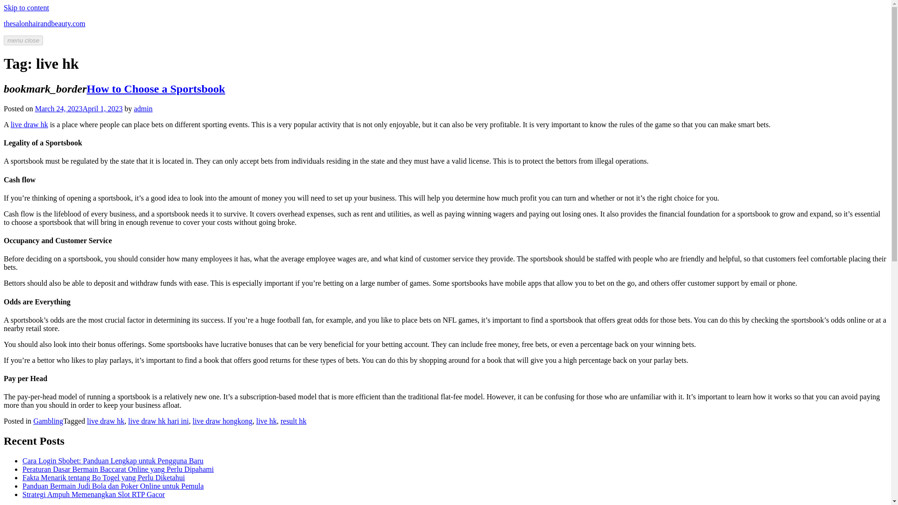  I want to click on admin, so click(143, 108).